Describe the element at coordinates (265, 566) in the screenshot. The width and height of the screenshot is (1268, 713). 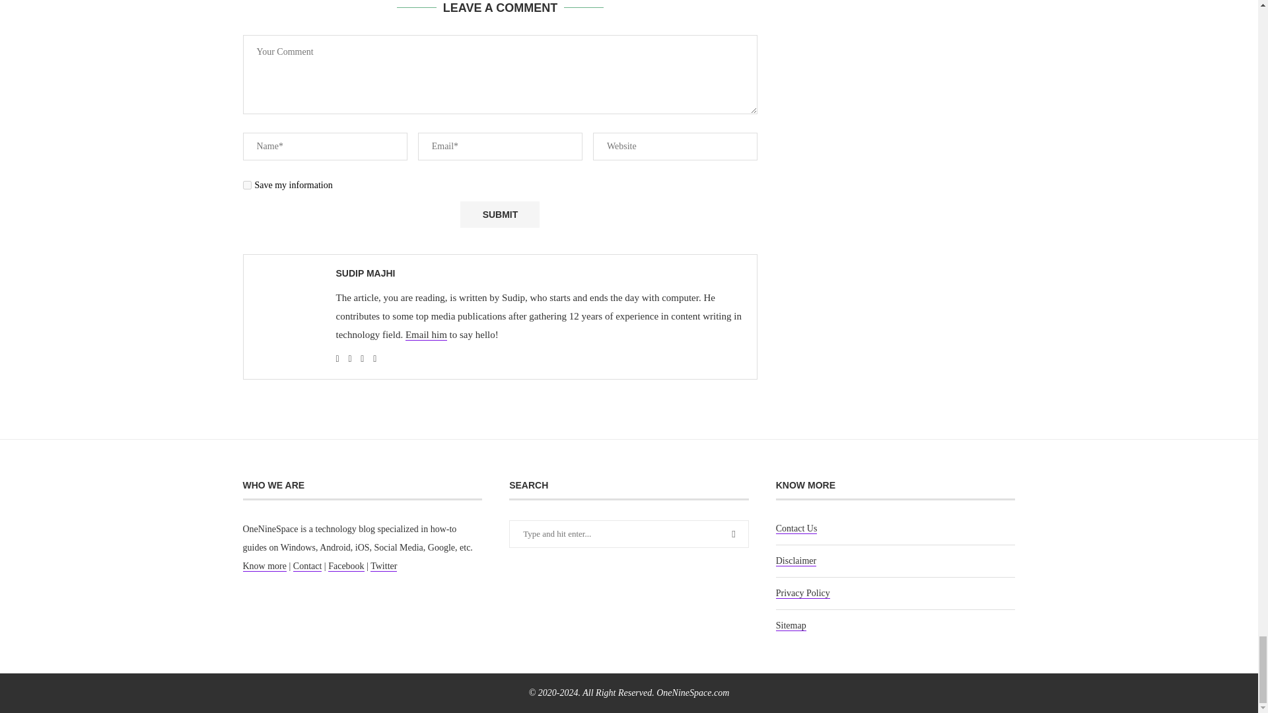
I see `Know more` at that location.